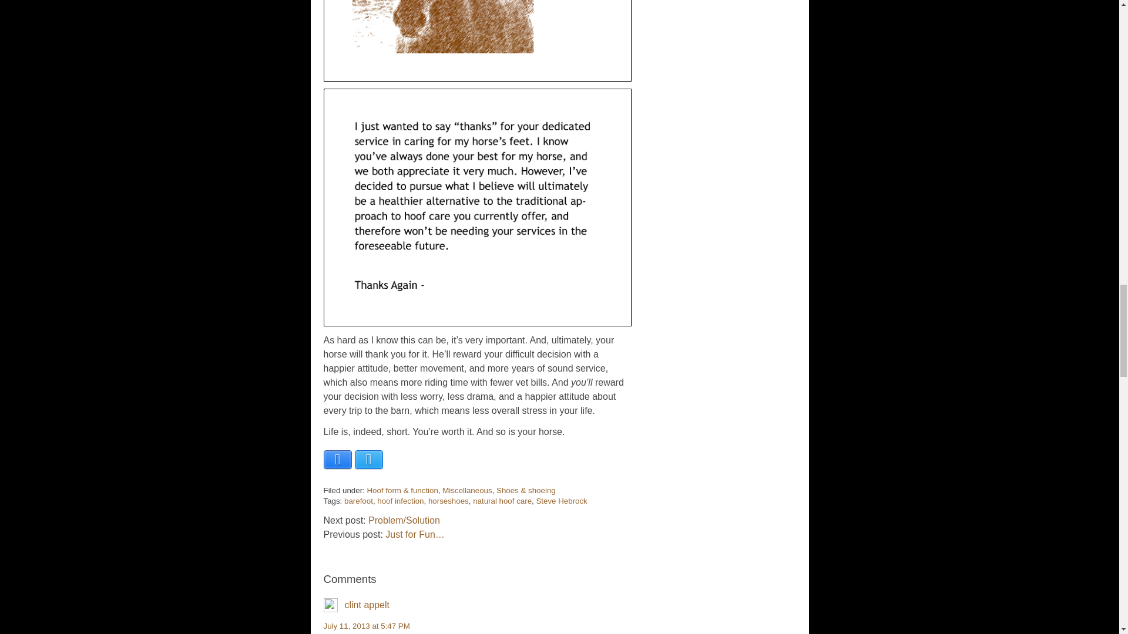  What do you see at coordinates (466, 491) in the screenshot?
I see `Miscellaneous` at bounding box center [466, 491].